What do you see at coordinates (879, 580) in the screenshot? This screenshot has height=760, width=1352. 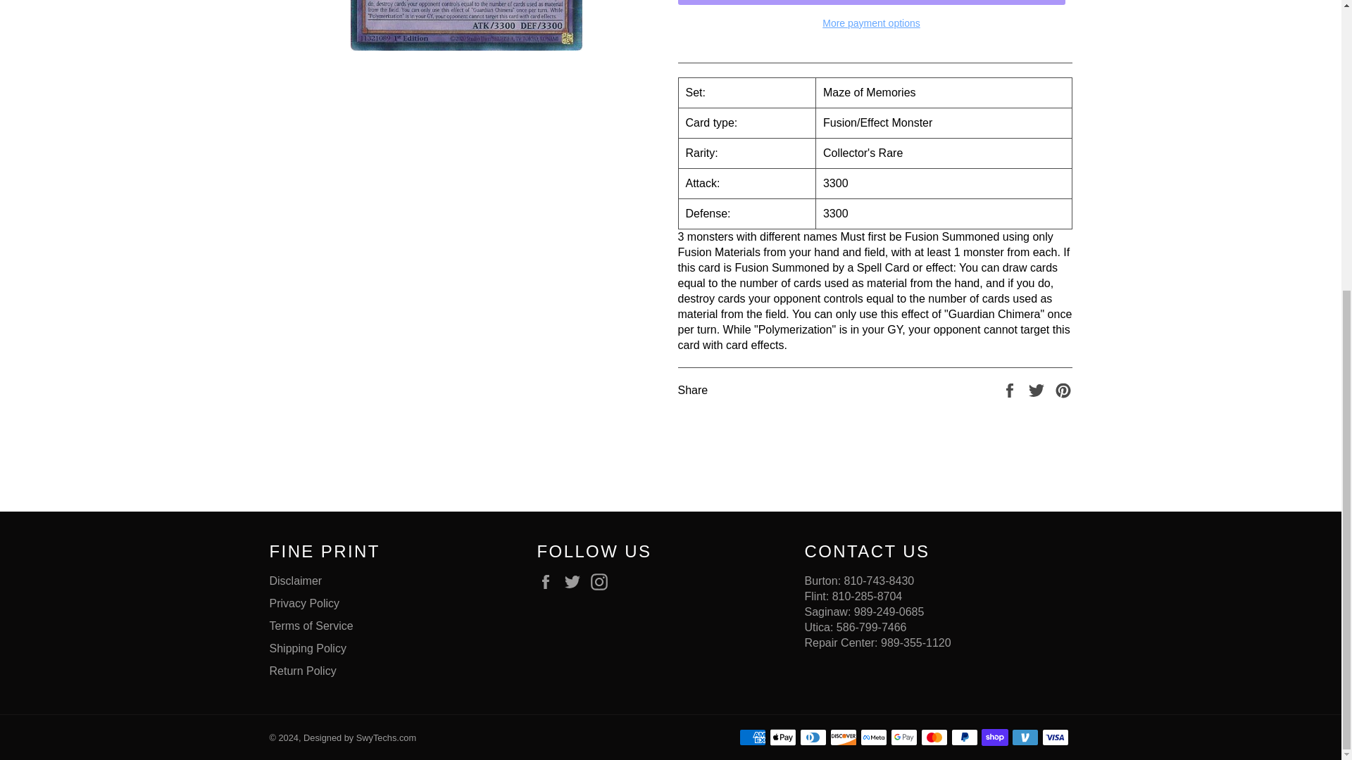 I see `tel:810-743-8430` at bounding box center [879, 580].